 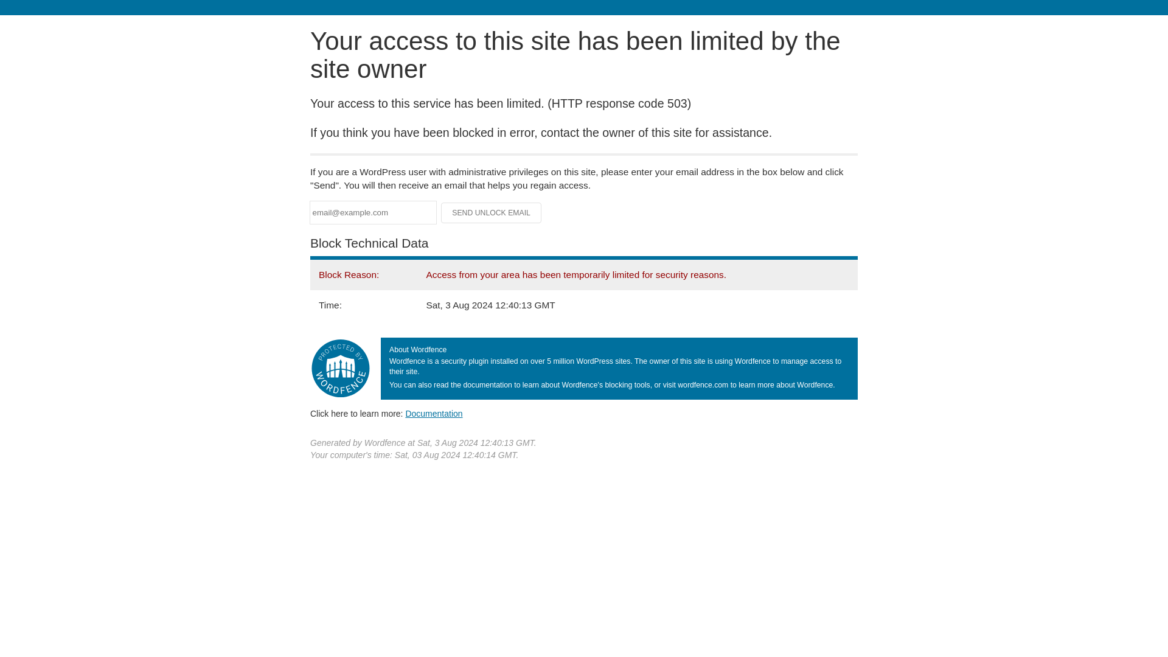 What do you see at coordinates (434, 413) in the screenshot?
I see `Documentation` at bounding box center [434, 413].